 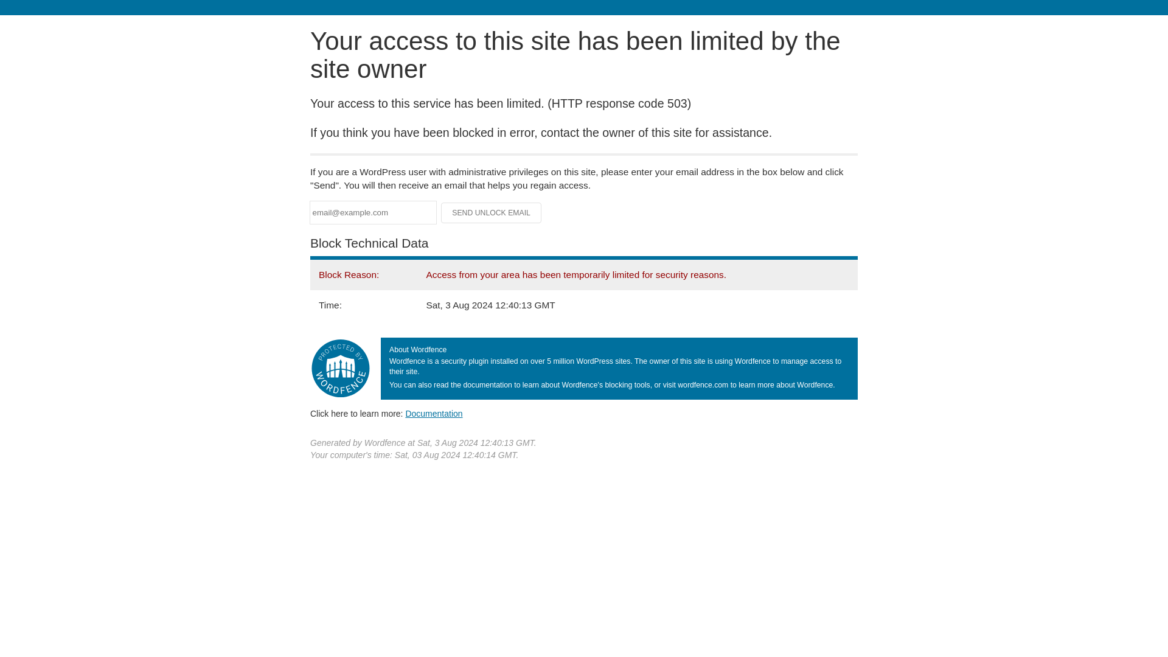 What do you see at coordinates (434, 413) in the screenshot?
I see `Documentation` at bounding box center [434, 413].